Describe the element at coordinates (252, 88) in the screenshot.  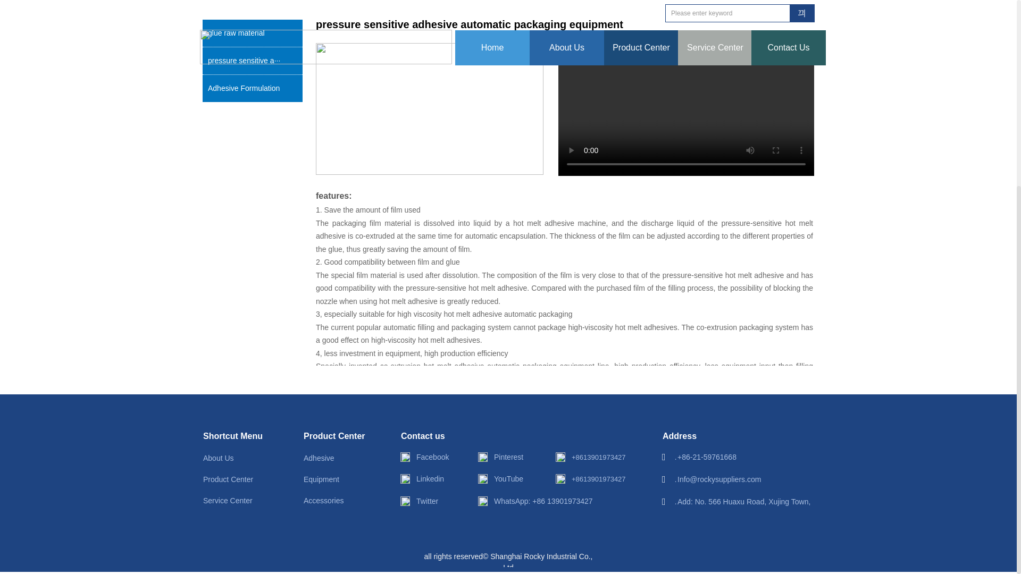
I see `Adhesive Formulation` at that location.